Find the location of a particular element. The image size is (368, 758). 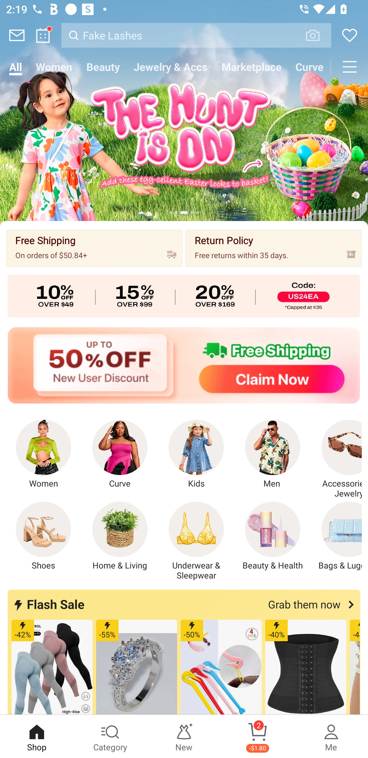

Return Policy Free returns within 35 days. is located at coordinates (273, 248).